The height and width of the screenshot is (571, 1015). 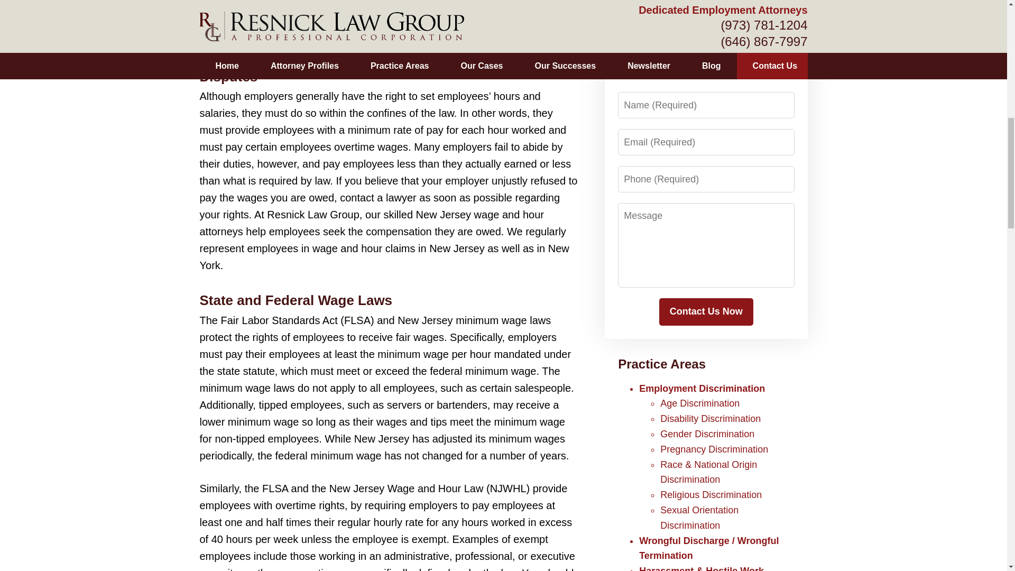 I want to click on Pregnancy Discrimination, so click(x=714, y=449).